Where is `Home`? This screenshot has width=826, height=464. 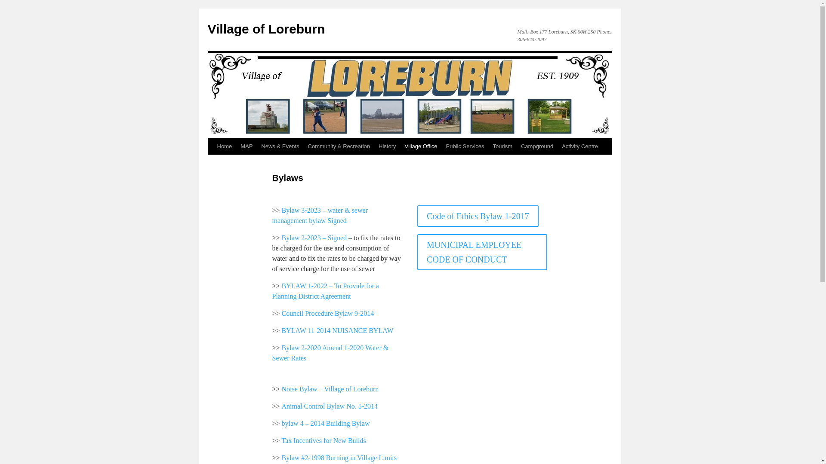 Home is located at coordinates (224, 146).